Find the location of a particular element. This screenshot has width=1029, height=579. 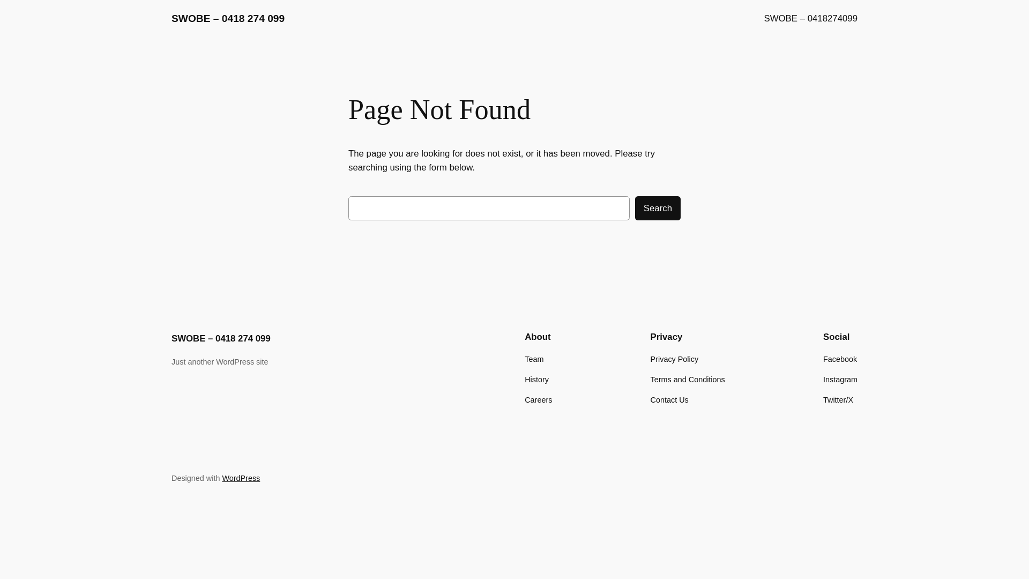

WordPress is located at coordinates (241, 478).